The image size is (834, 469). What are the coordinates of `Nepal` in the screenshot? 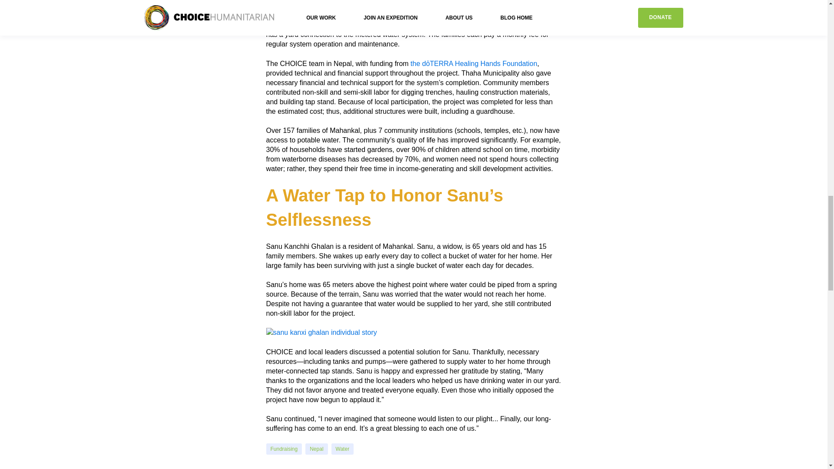 It's located at (316, 449).